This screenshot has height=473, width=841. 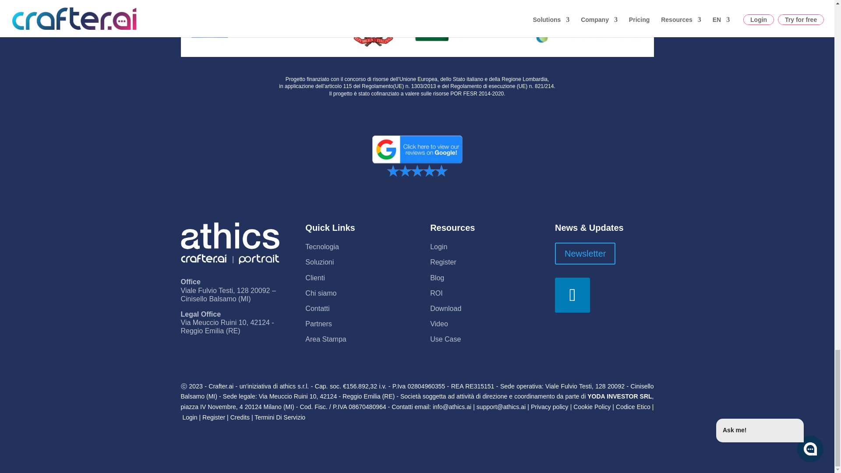 I want to click on crafterai chatbot reviews google, so click(x=417, y=155).